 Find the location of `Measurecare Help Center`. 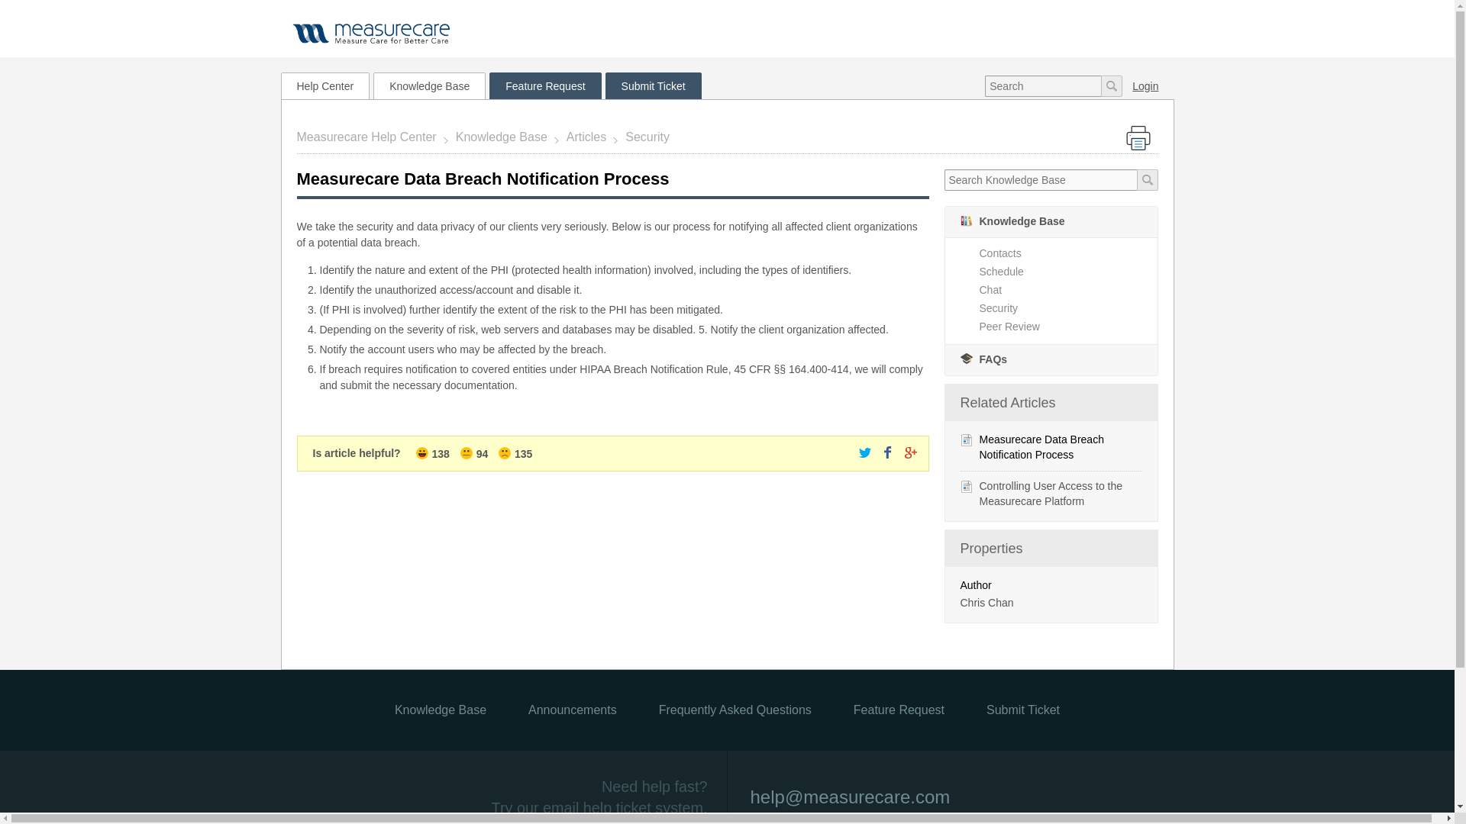

Measurecare Help Center is located at coordinates (371, 136).